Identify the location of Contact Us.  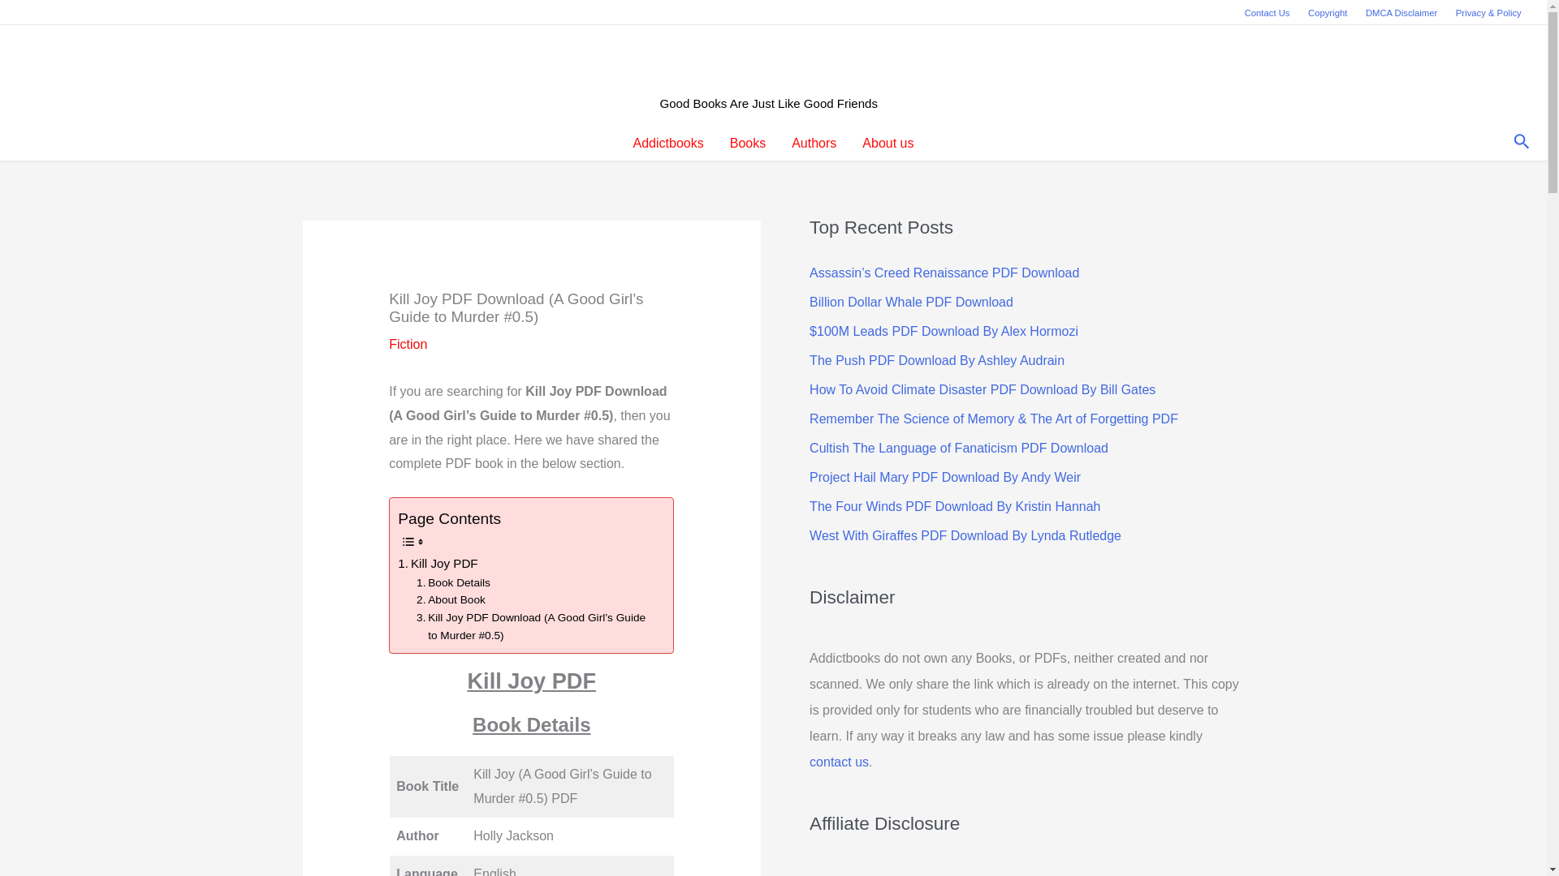
(1267, 13).